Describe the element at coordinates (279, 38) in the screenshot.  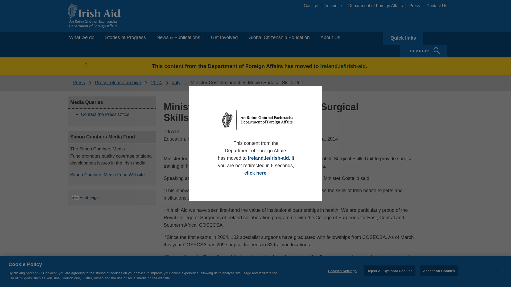
I see `Show site search` at that location.